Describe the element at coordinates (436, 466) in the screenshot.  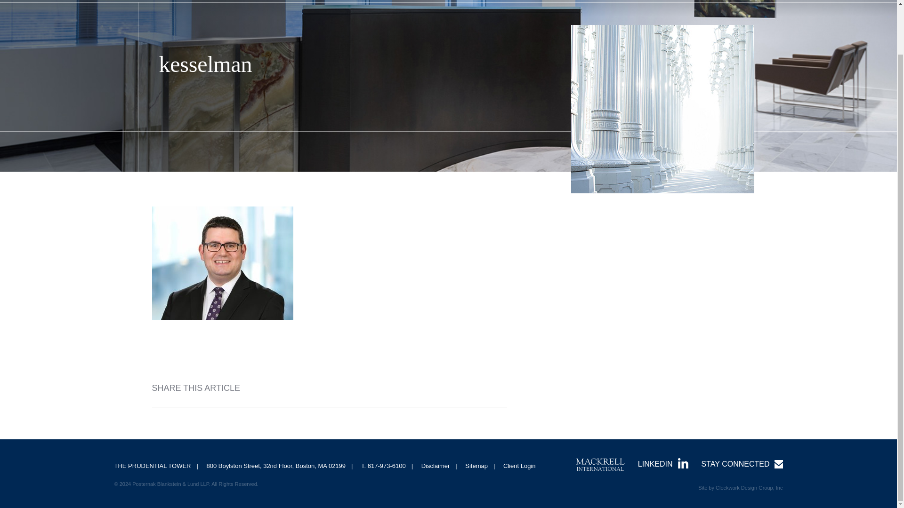
I see `Disclaimer` at that location.